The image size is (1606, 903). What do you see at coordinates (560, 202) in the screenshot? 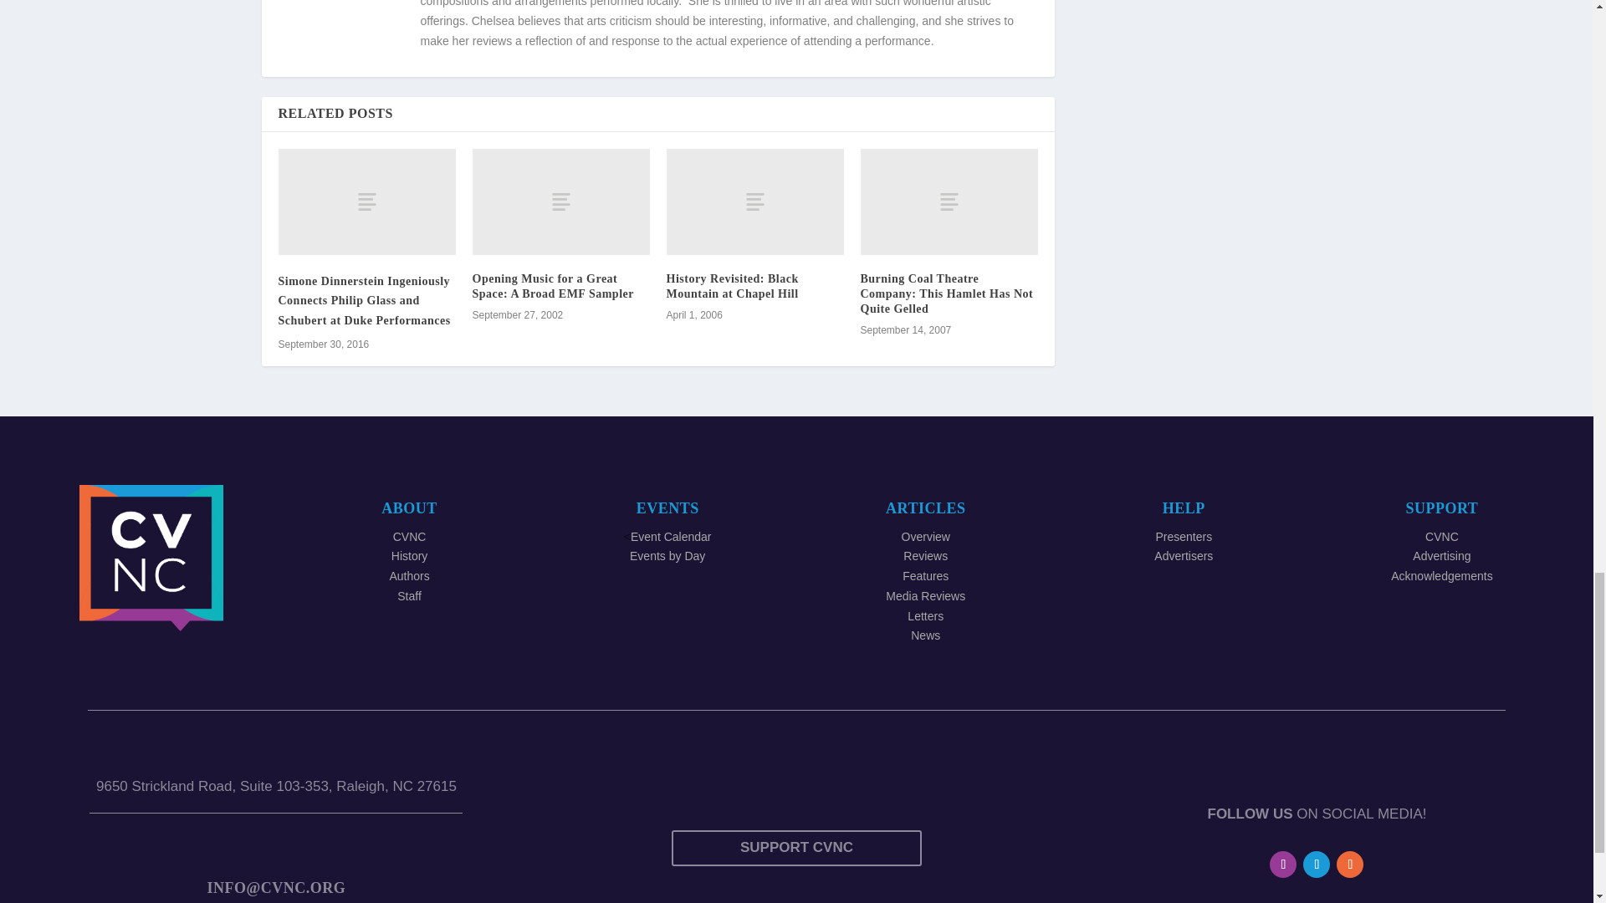
I see `Opening Music for a Great Space: A Broad EMF Sampler` at bounding box center [560, 202].